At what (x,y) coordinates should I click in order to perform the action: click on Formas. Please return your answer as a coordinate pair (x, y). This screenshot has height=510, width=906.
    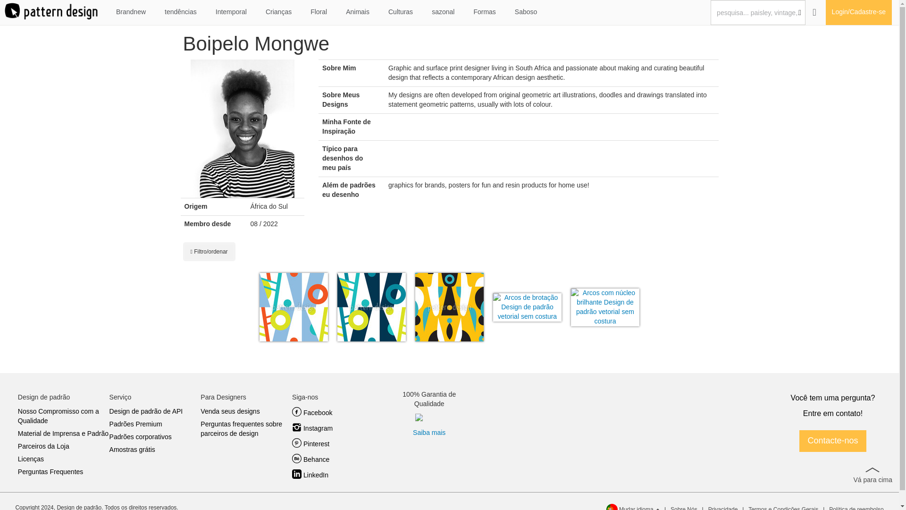
    Looking at the image, I should click on (484, 12).